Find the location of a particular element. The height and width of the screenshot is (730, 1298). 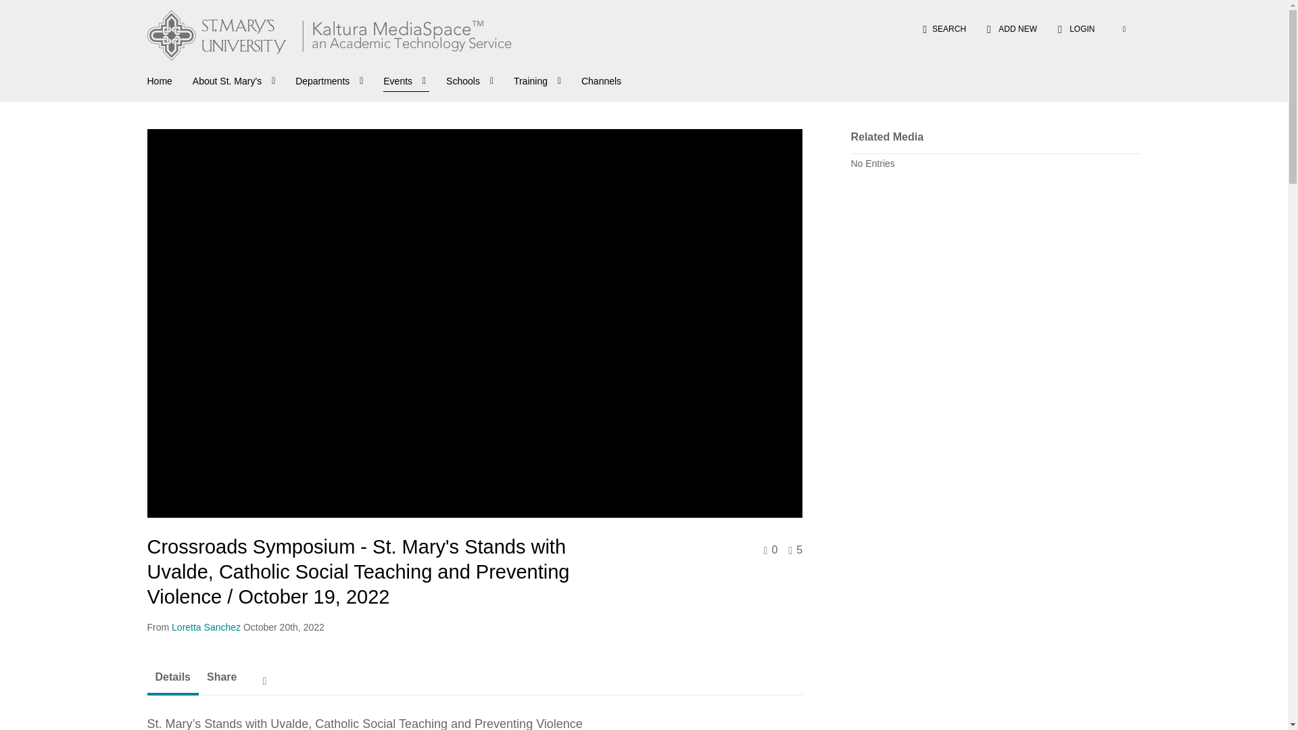

About St. Mary's is located at coordinates (235, 80).